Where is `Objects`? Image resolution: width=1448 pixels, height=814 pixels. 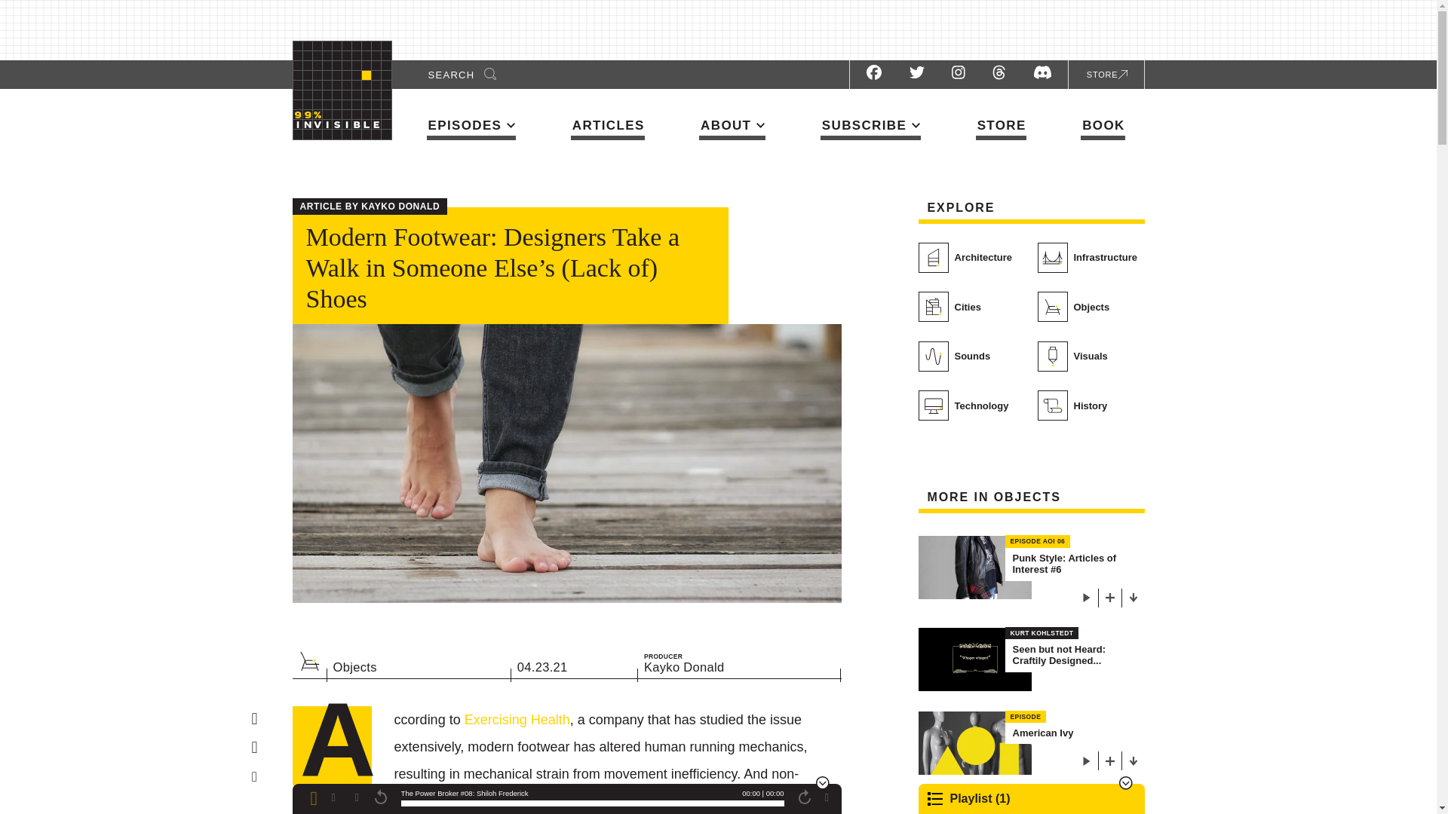 Objects is located at coordinates (309, 660).